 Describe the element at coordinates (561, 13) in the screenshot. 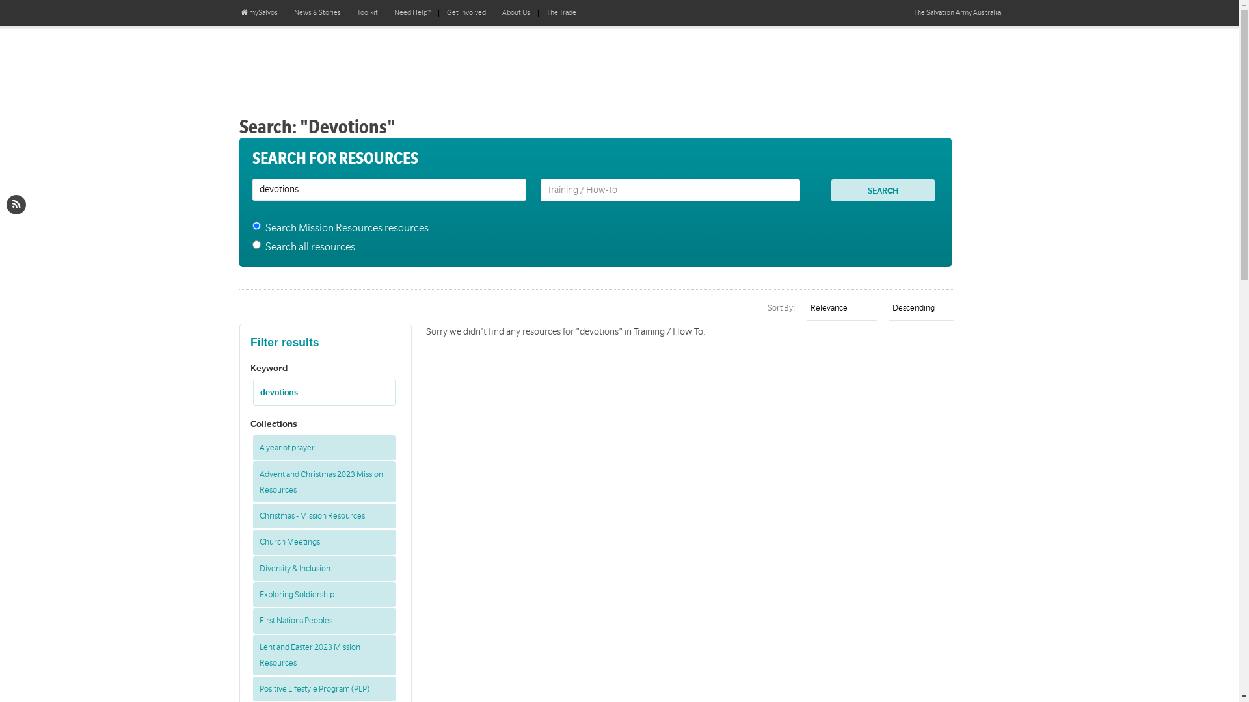

I see `The Trade` at that location.